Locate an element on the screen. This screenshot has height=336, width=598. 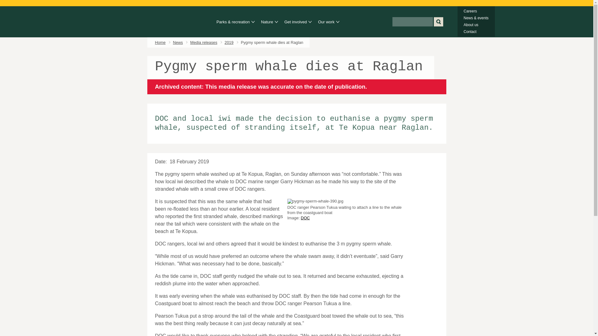
Nature is located at coordinates (268, 22).